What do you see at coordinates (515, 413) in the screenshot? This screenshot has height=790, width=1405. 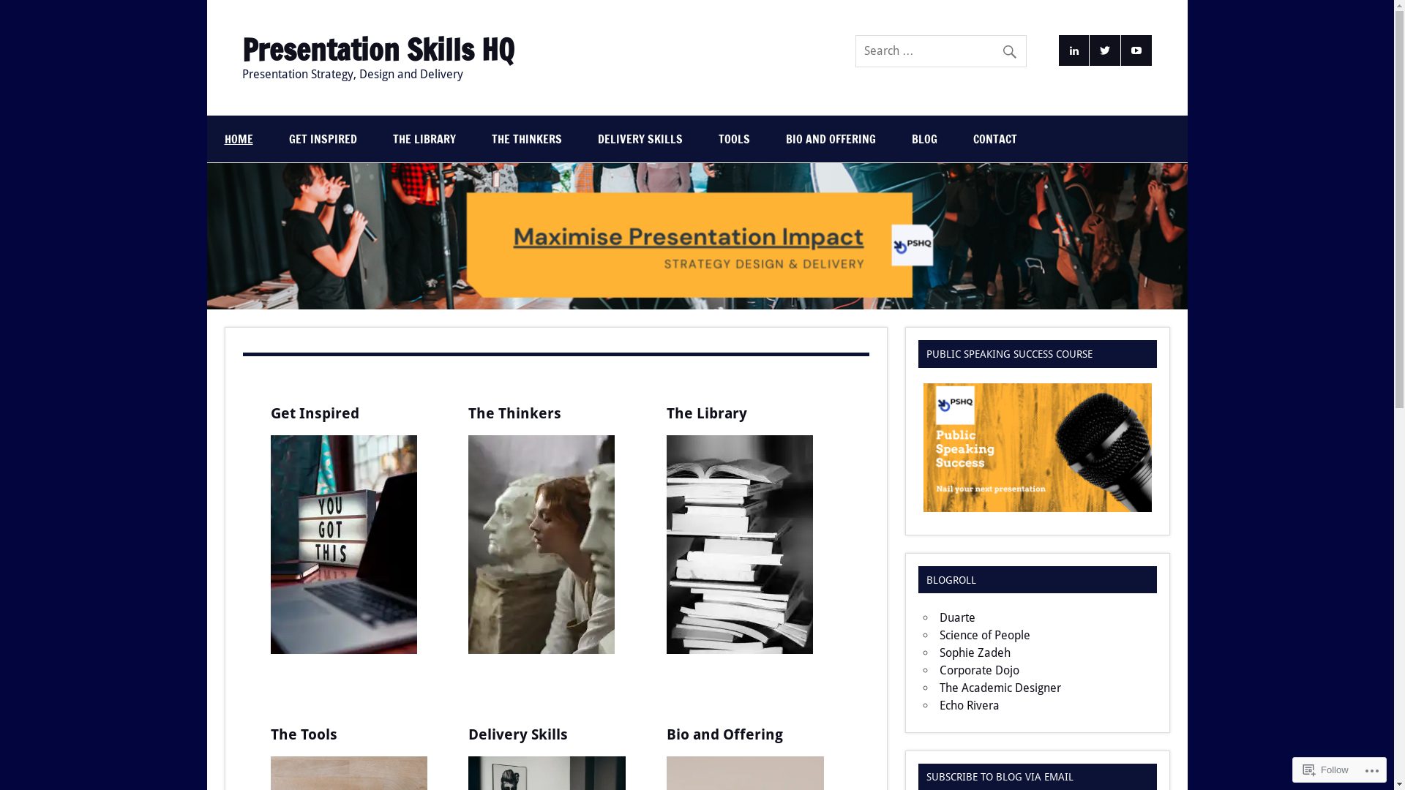 I see `The Thinkers` at bounding box center [515, 413].